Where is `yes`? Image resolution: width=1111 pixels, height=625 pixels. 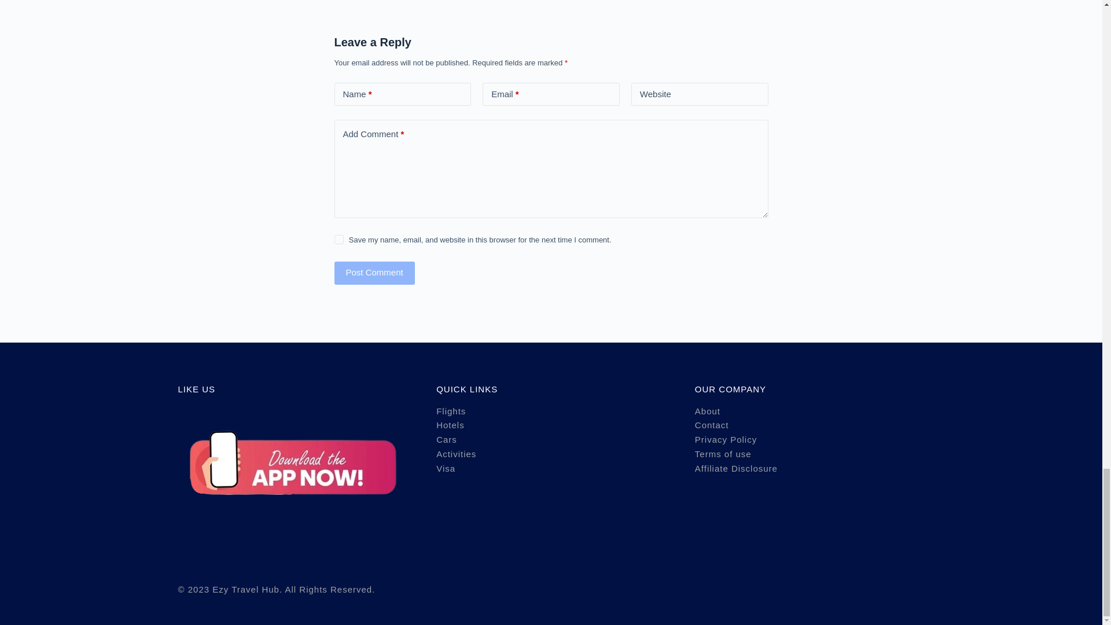 yes is located at coordinates (339, 240).